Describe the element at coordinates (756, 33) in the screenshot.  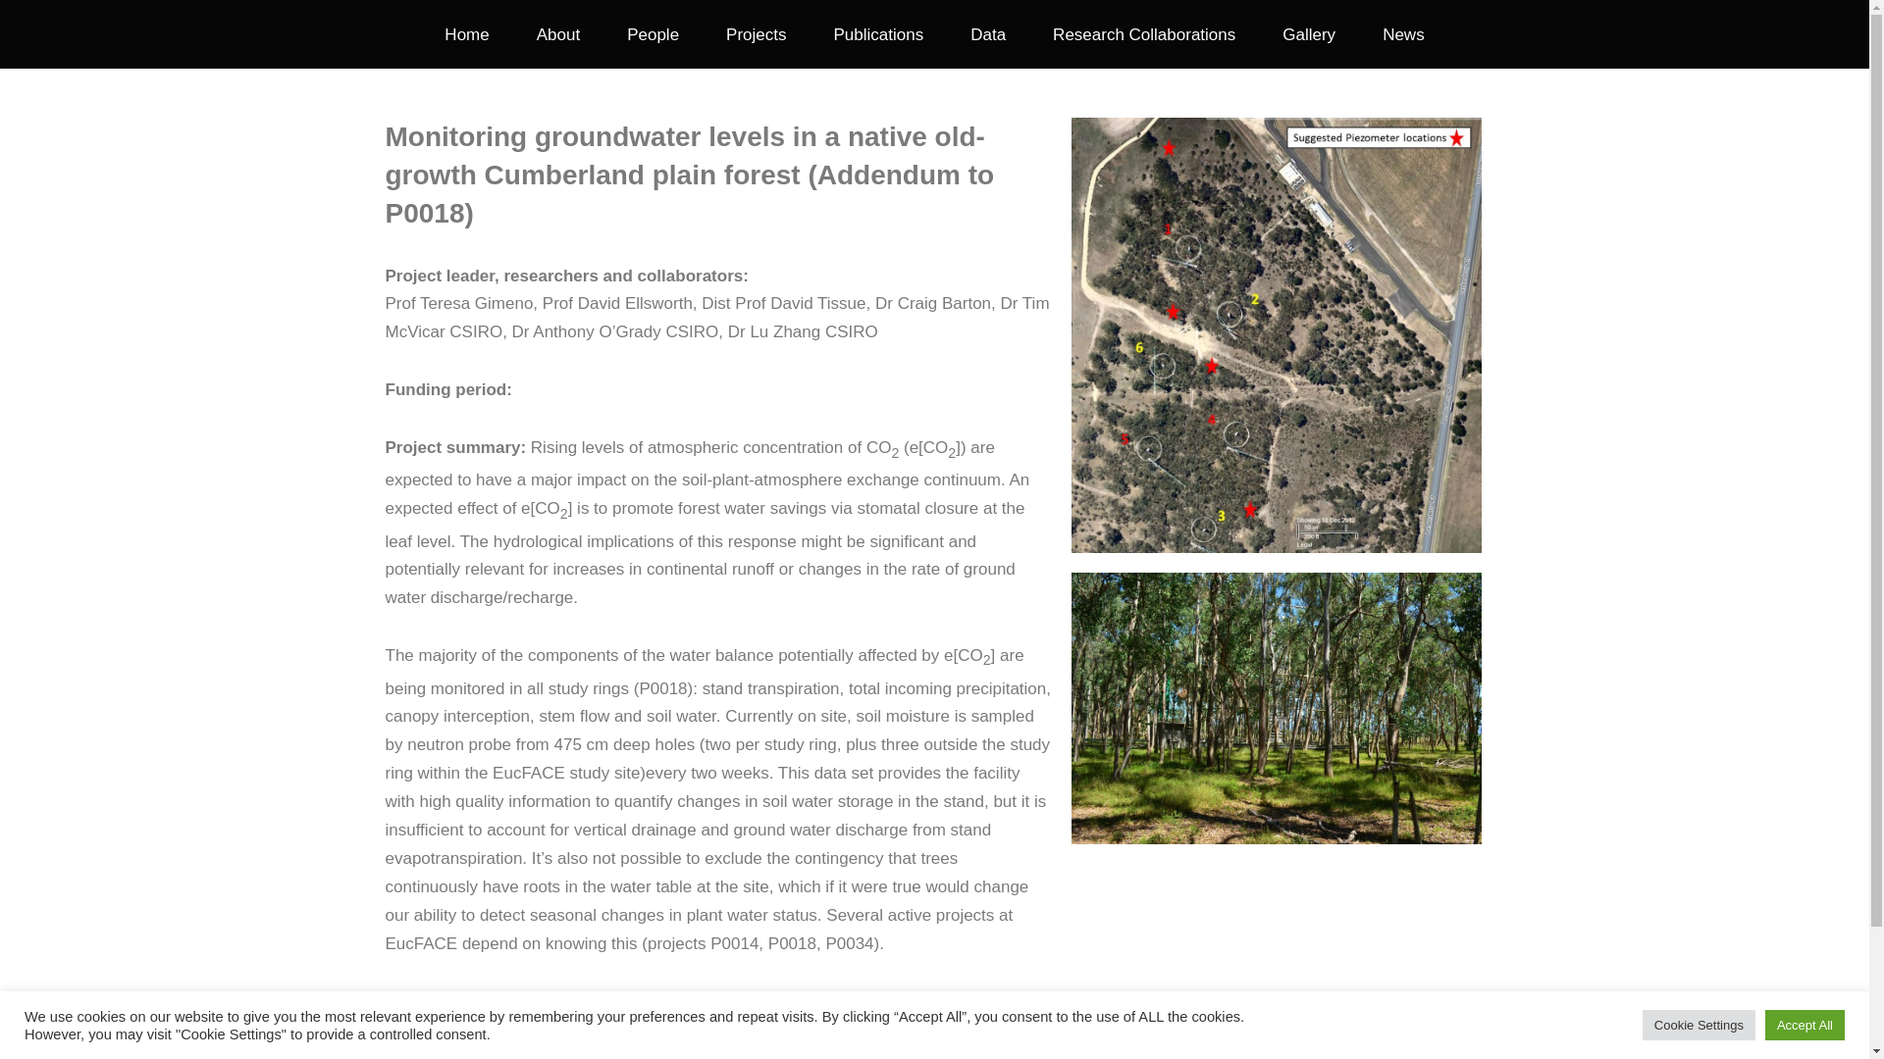
I see `Projects` at that location.